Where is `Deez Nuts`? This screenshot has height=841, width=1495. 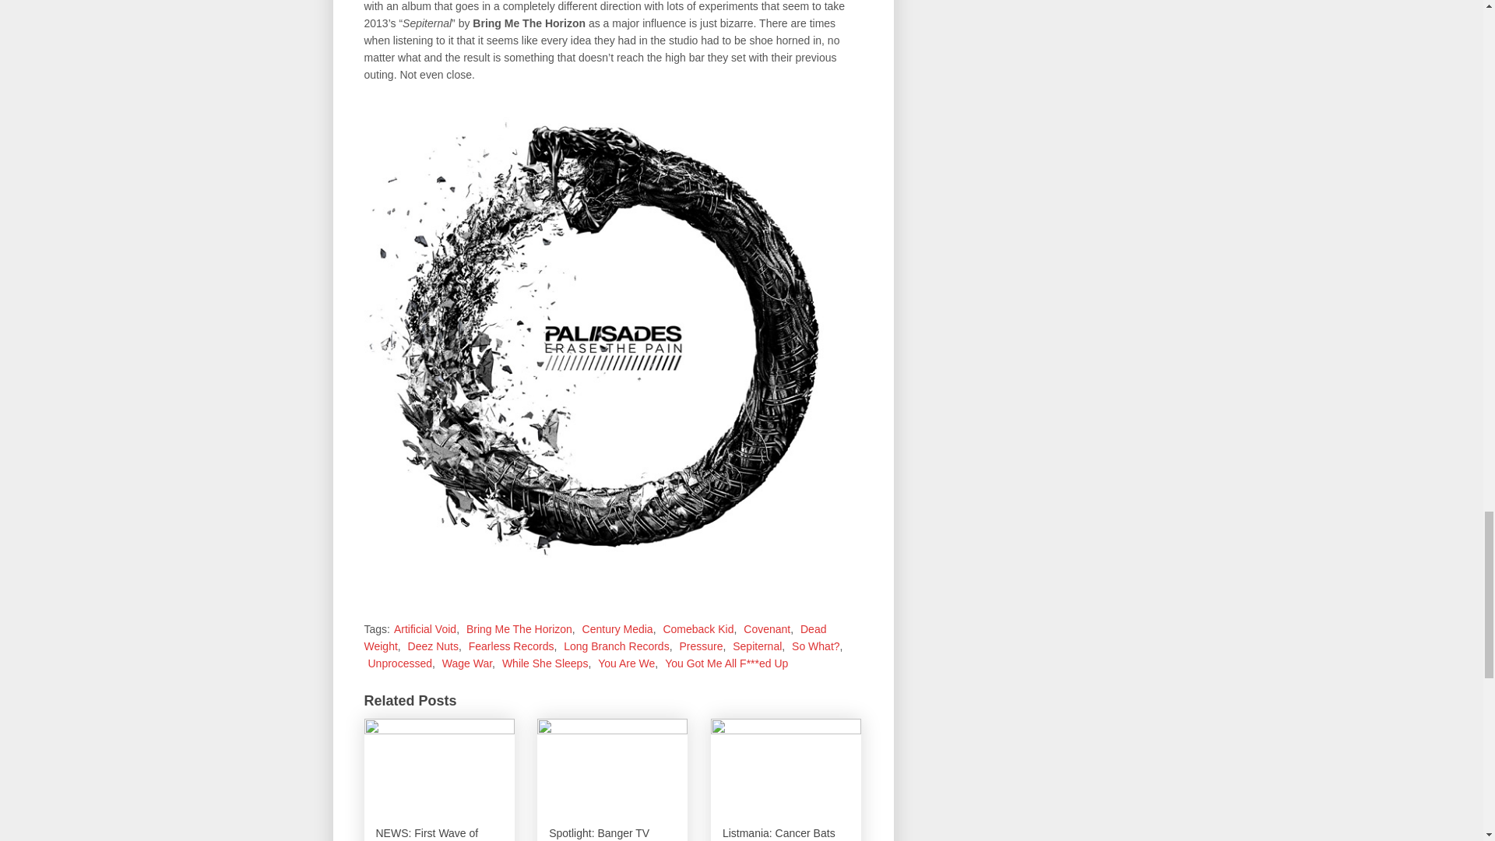
Deez Nuts is located at coordinates (433, 646).